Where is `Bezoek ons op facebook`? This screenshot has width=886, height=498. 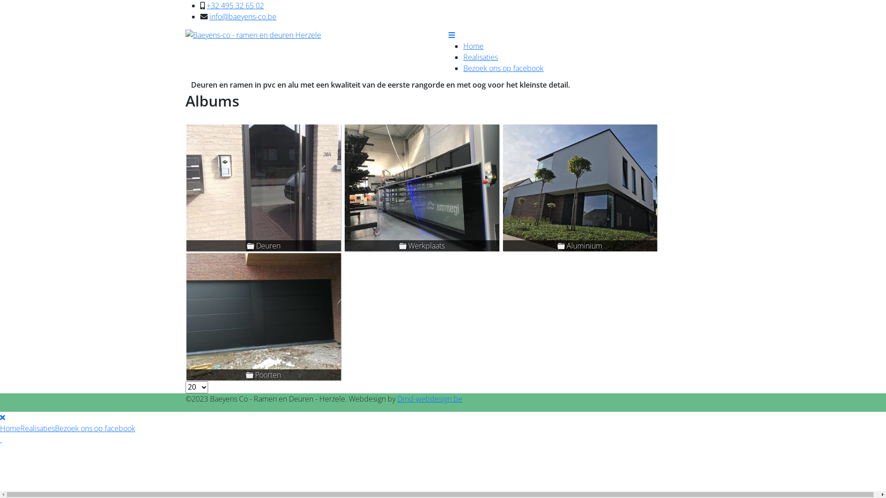 Bezoek ons op facebook is located at coordinates (95, 428).